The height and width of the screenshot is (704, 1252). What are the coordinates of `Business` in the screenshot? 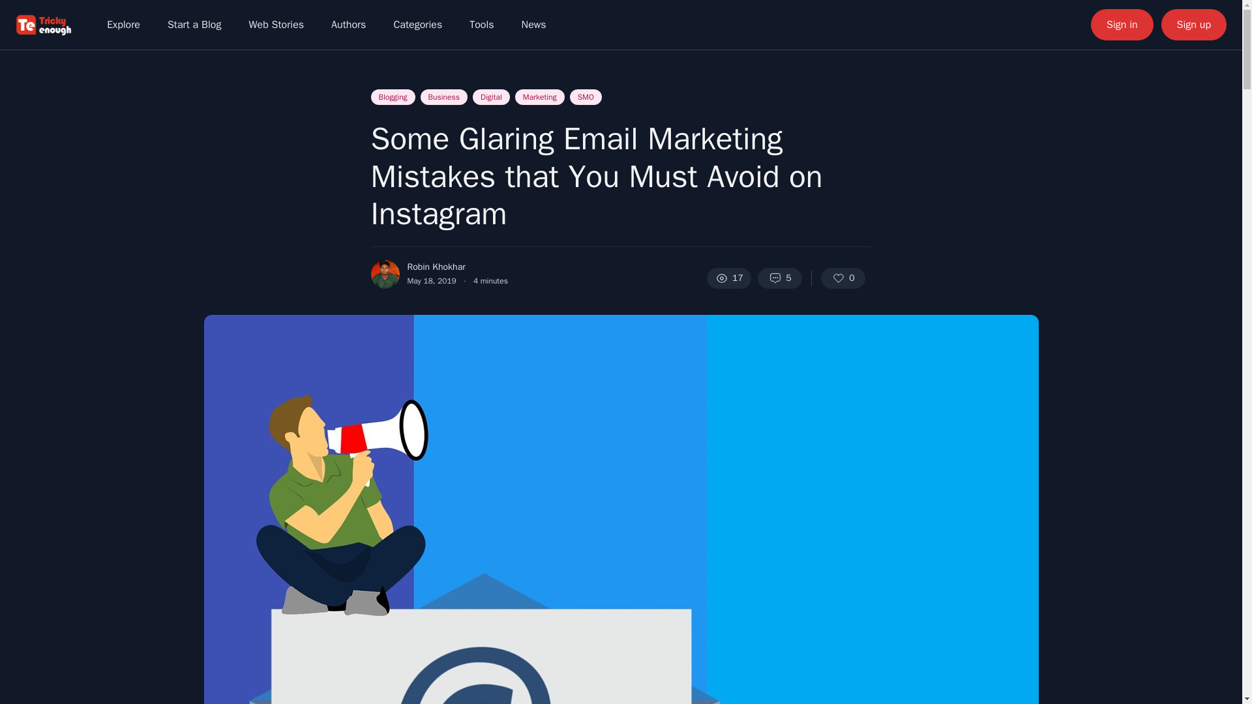 It's located at (443, 96).